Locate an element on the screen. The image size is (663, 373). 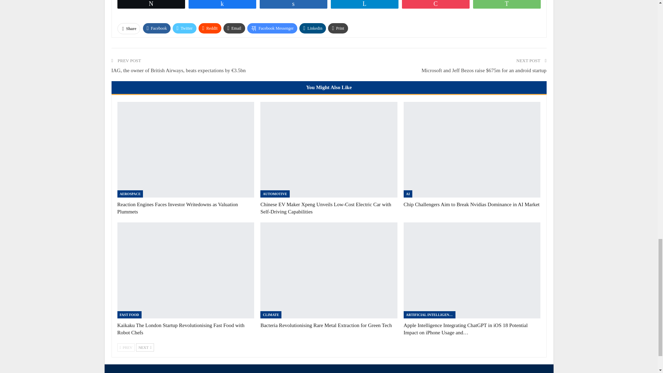
Chip Challengers Aim to Break Nvidias Dominance in AI Market is located at coordinates (472, 204).